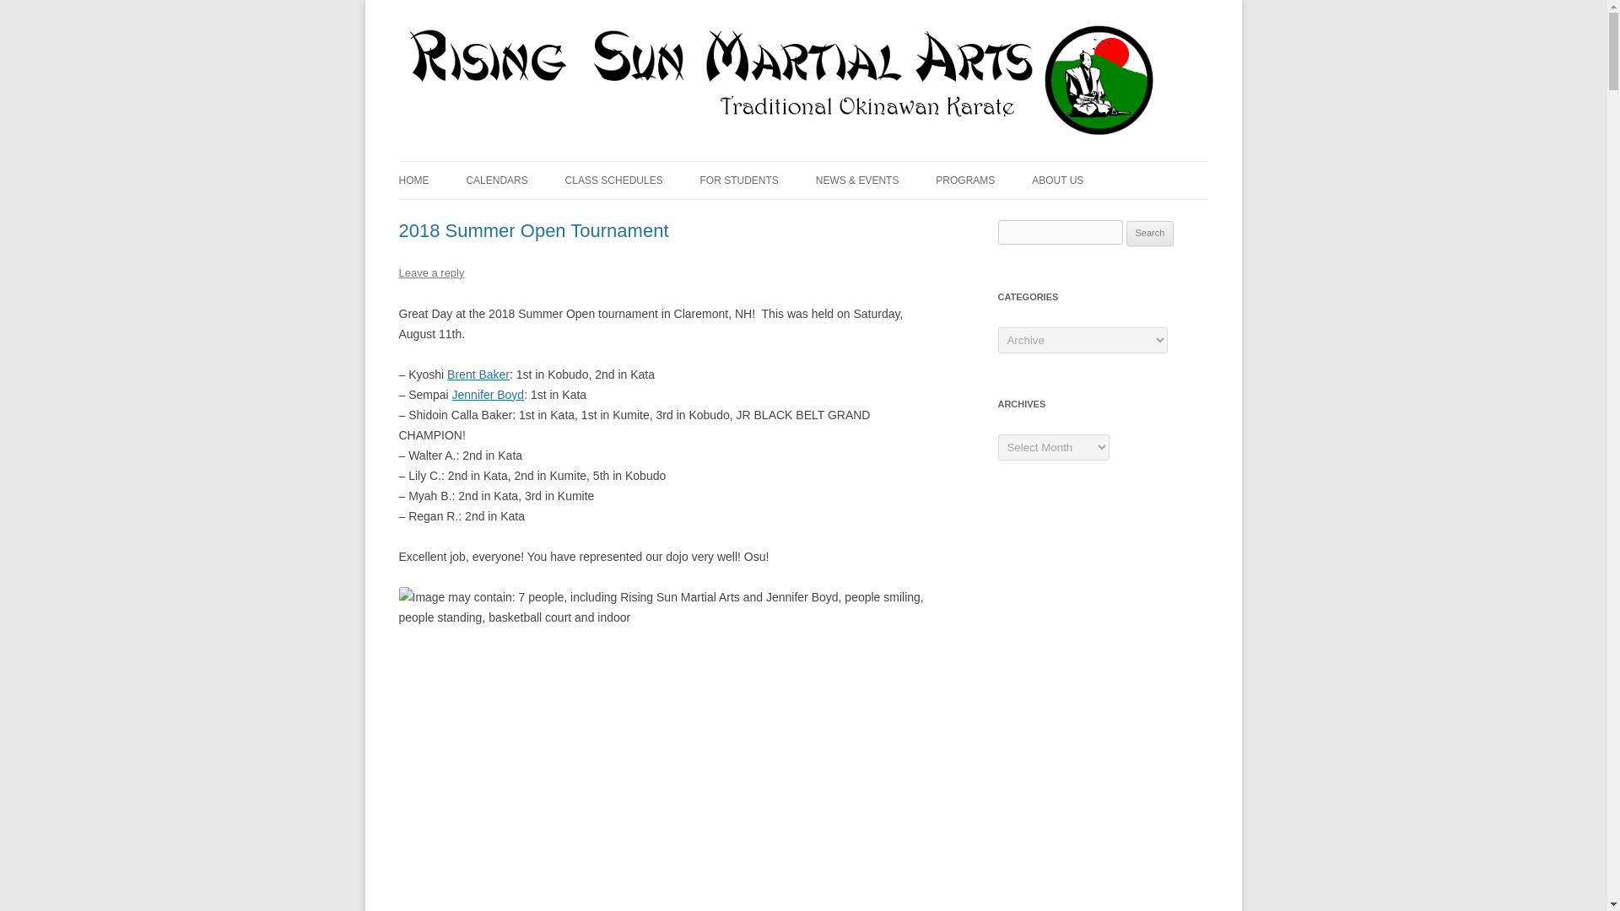 The height and width of the screenshot is (911, 1620). Describe the element at coordinates (496, 181) in the screenshot. I see `CALENDARS` at that location.